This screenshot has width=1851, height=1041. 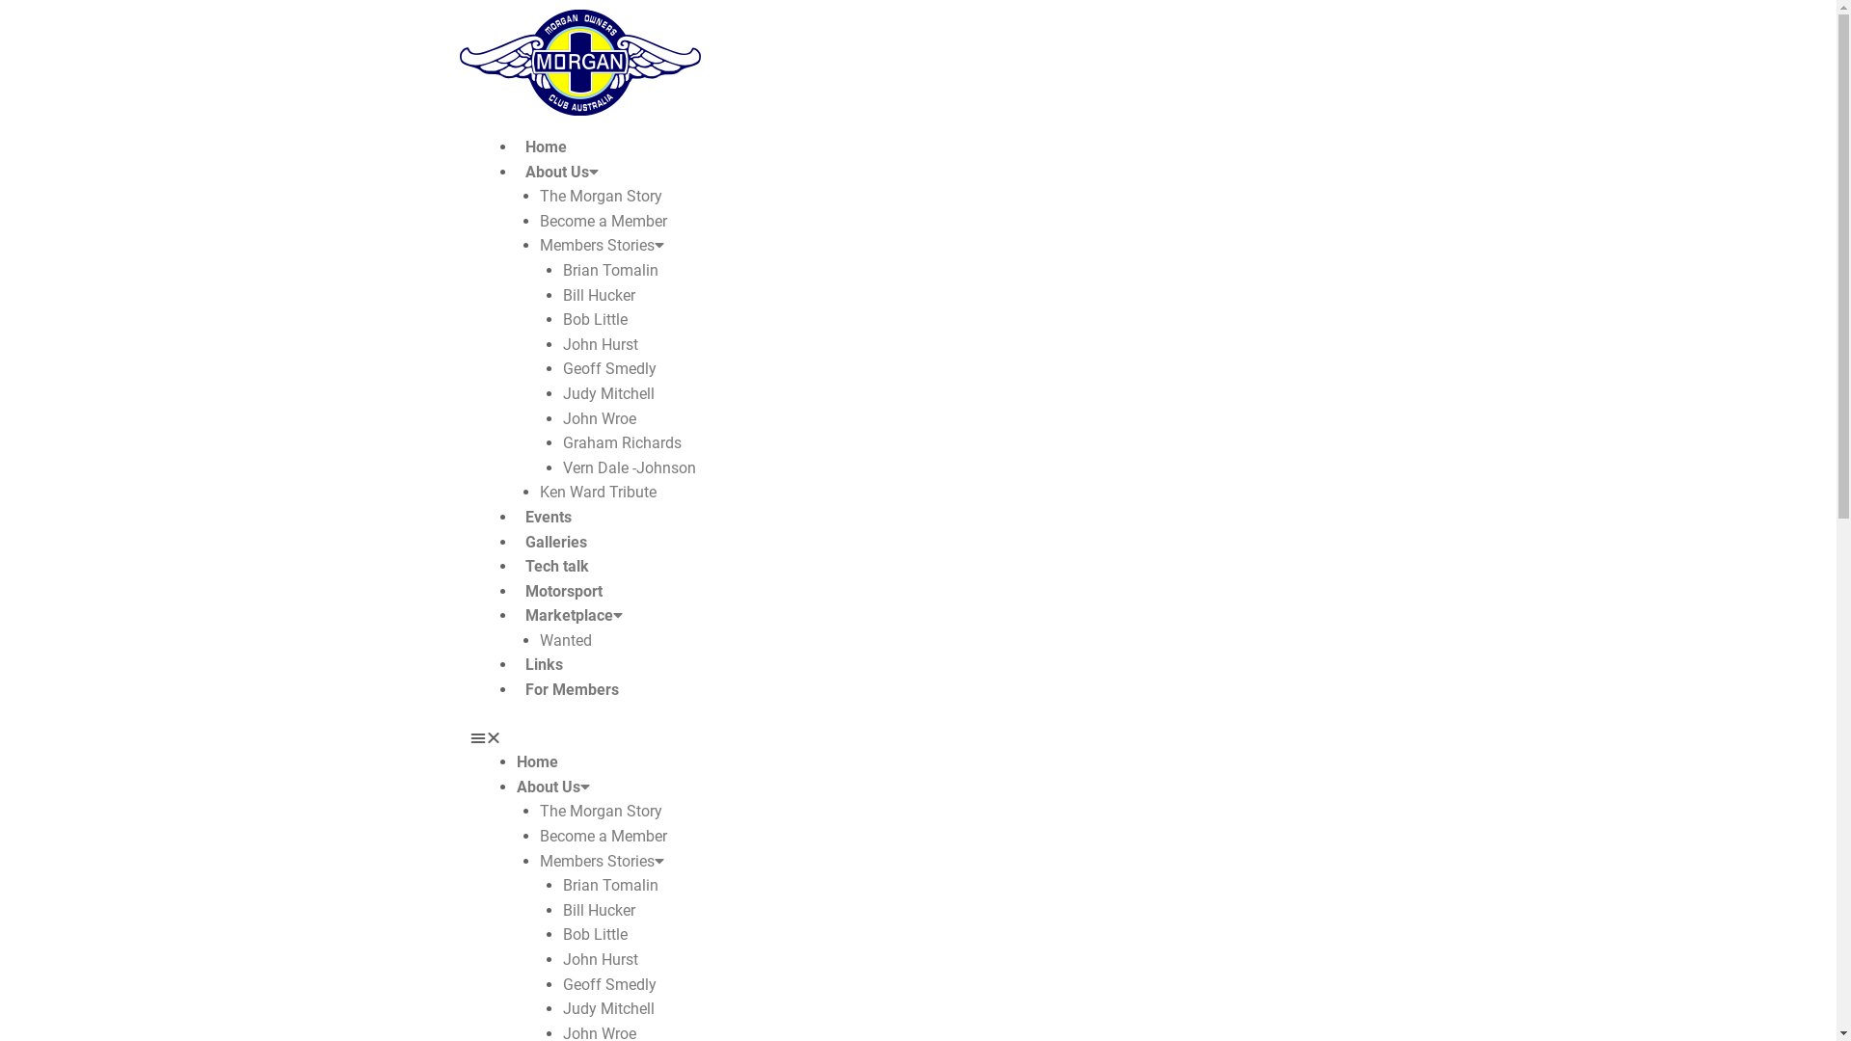 I want to click on Become a Member, so click(x=604, y=837).